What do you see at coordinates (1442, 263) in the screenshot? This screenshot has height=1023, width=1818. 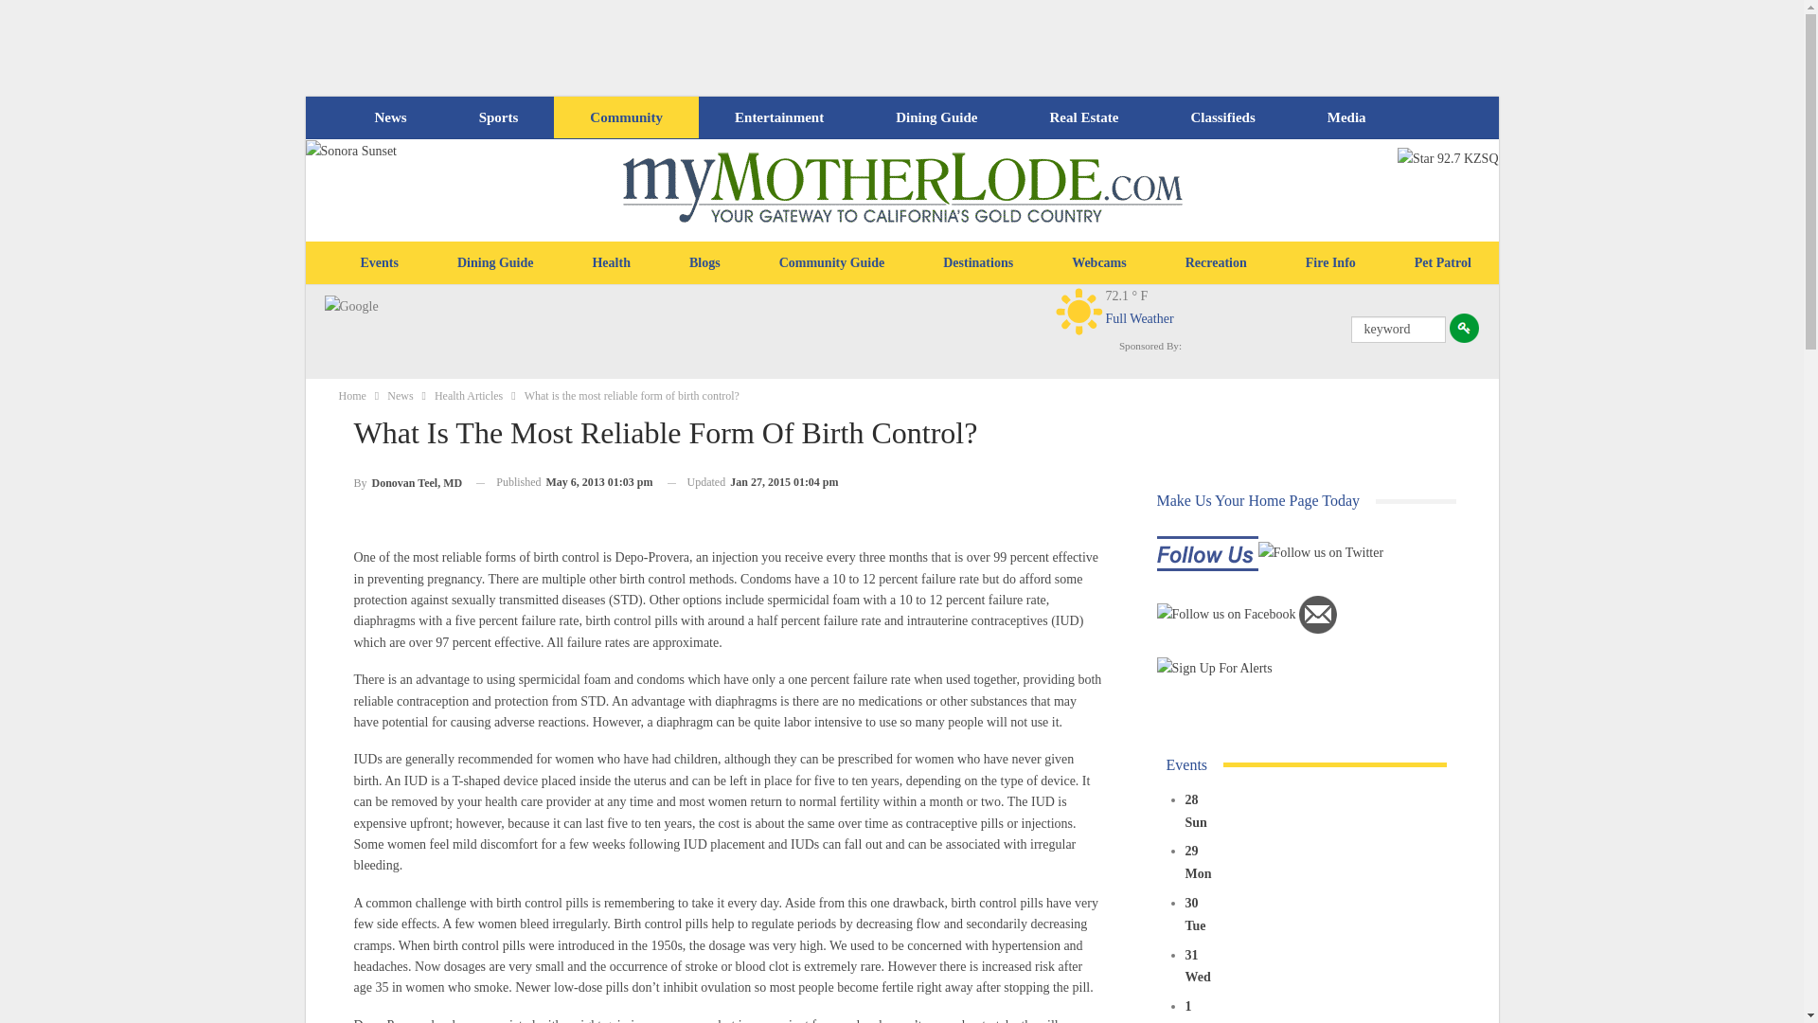 I see `Pet Patrol` at bounding box center [1442, 263].